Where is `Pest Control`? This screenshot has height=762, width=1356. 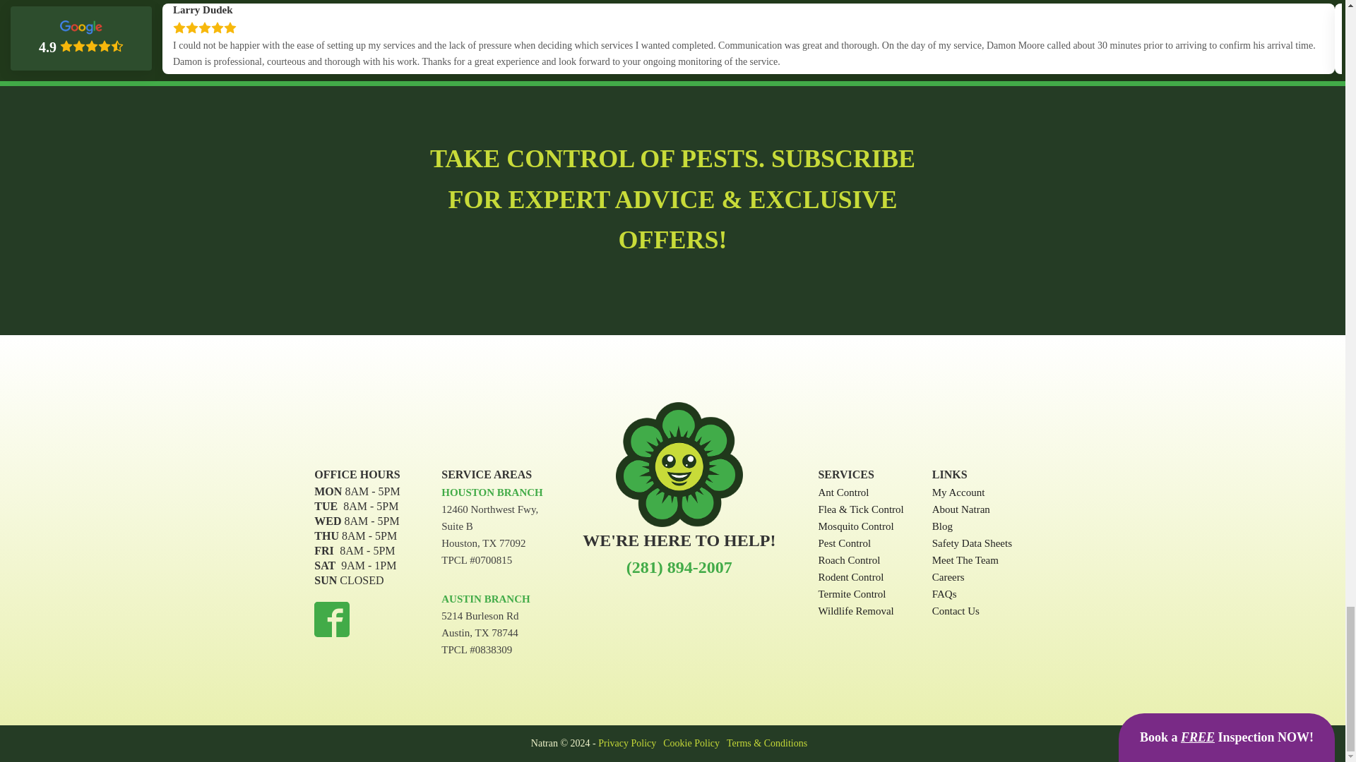 Pest Control is located at coordinates (860, 543).